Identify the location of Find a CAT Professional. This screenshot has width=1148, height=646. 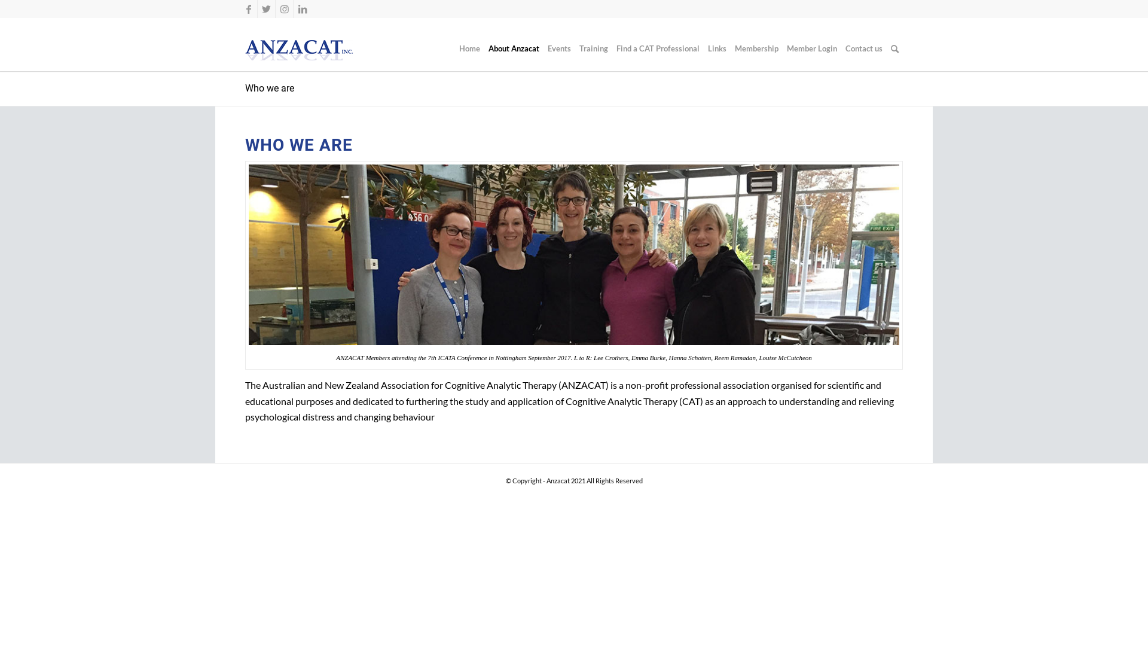
(658, 49).